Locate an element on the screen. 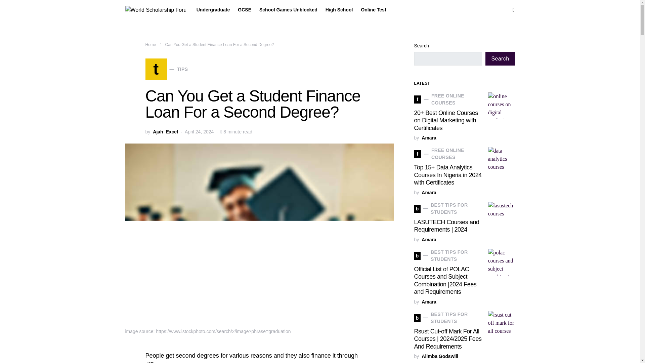  High School is located at coordinates (215, 10).